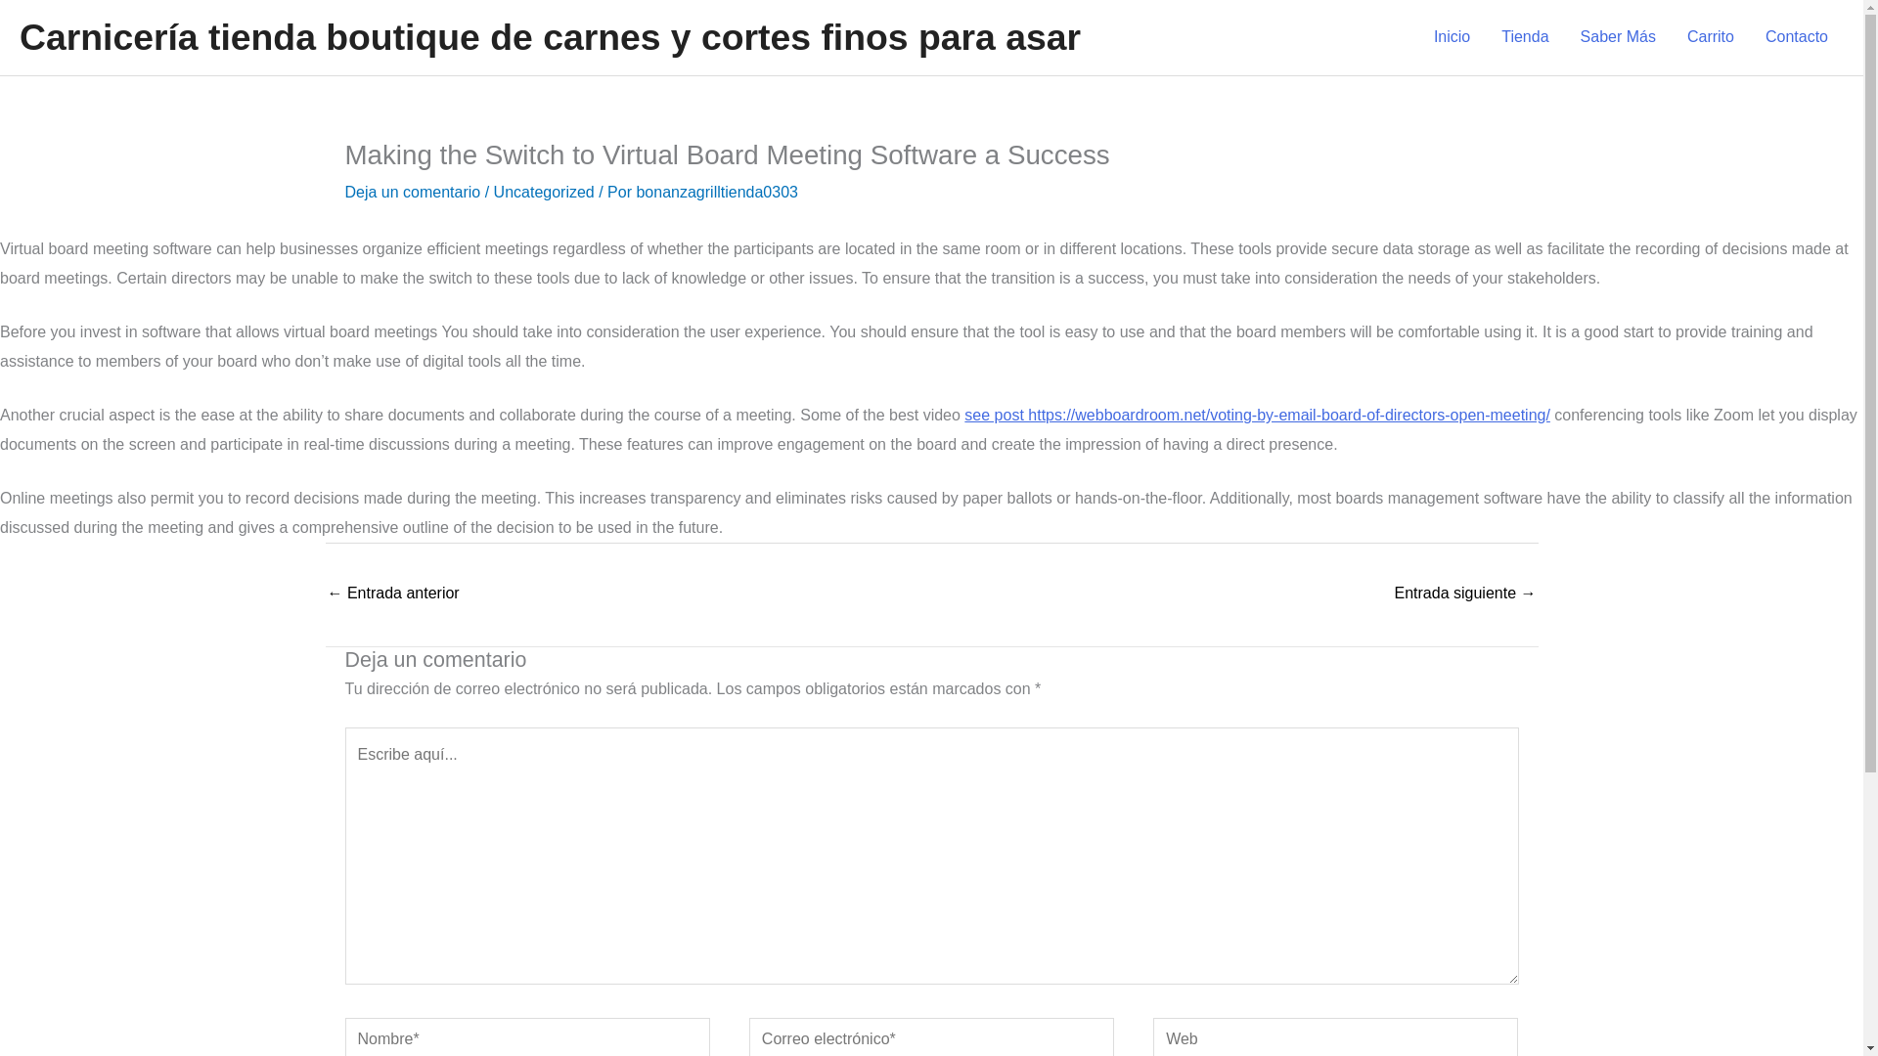 This screenshot has height=1056, width=1878. What do you see at coordinates (1710, 37) in the screenshot?
I see `Carrito` at bounding box center [1710, 37].